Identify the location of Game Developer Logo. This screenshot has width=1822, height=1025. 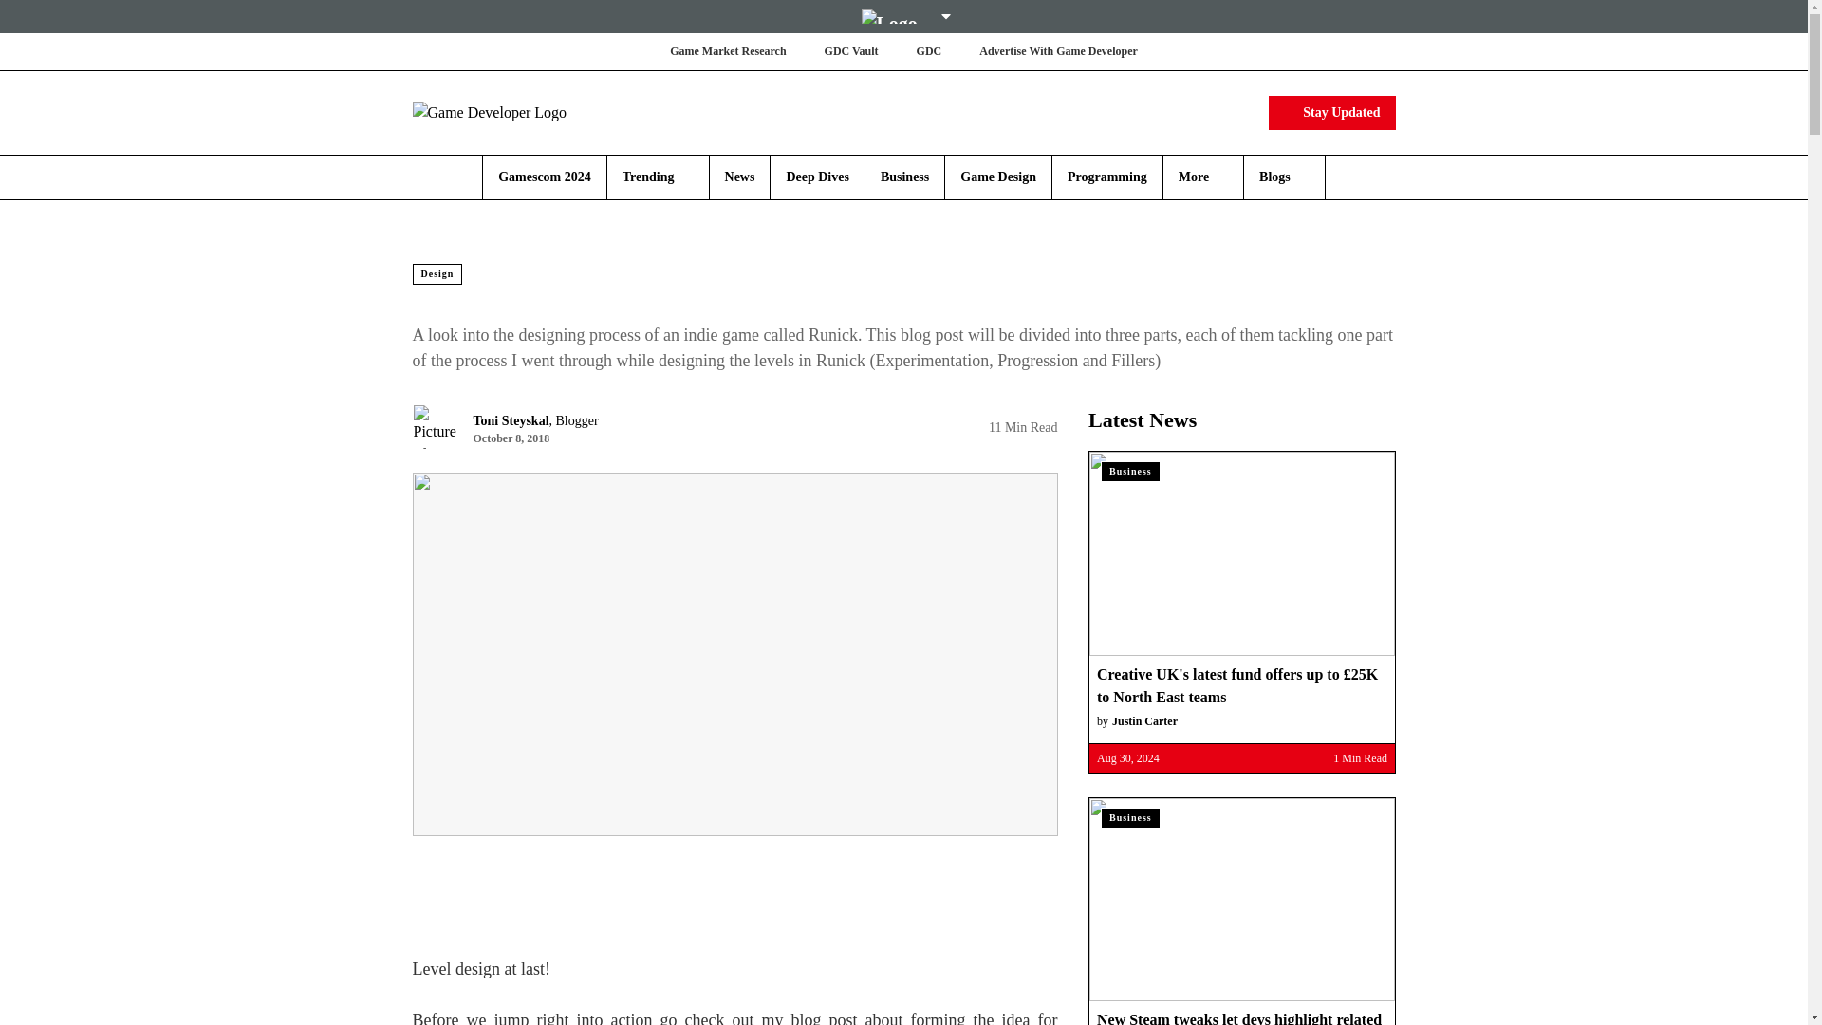
(524, 112).